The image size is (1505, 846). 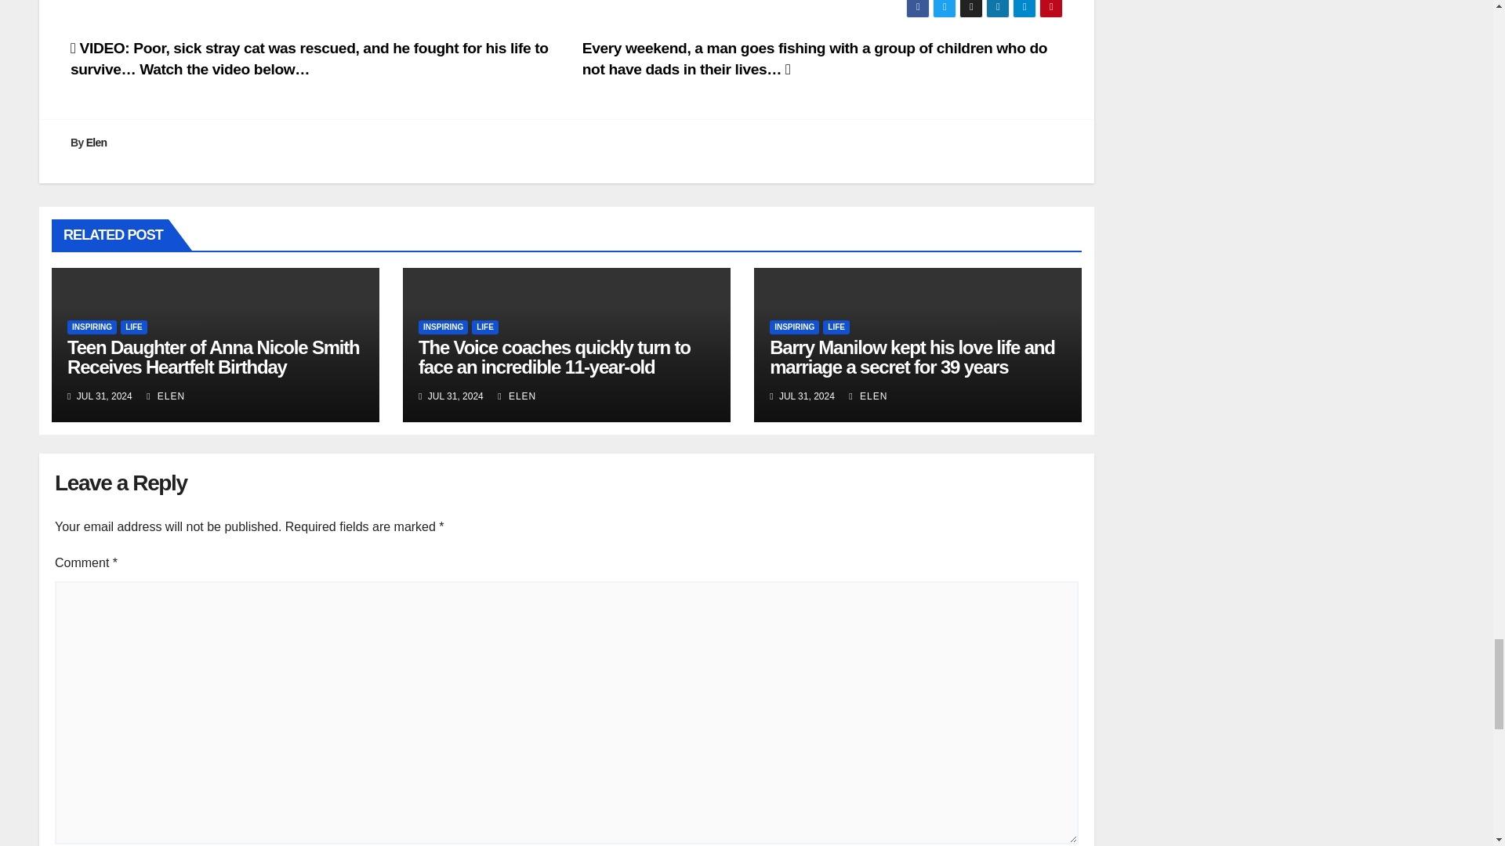 I want to click on INSPIRING, so click(x=443, y=327).